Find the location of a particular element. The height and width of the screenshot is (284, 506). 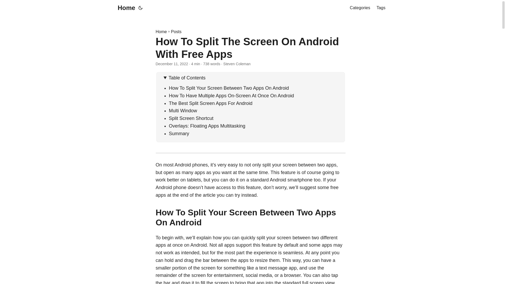

How To Have Multiple Apps On-Screen At Once On Android is located at coordinates (231, 96).